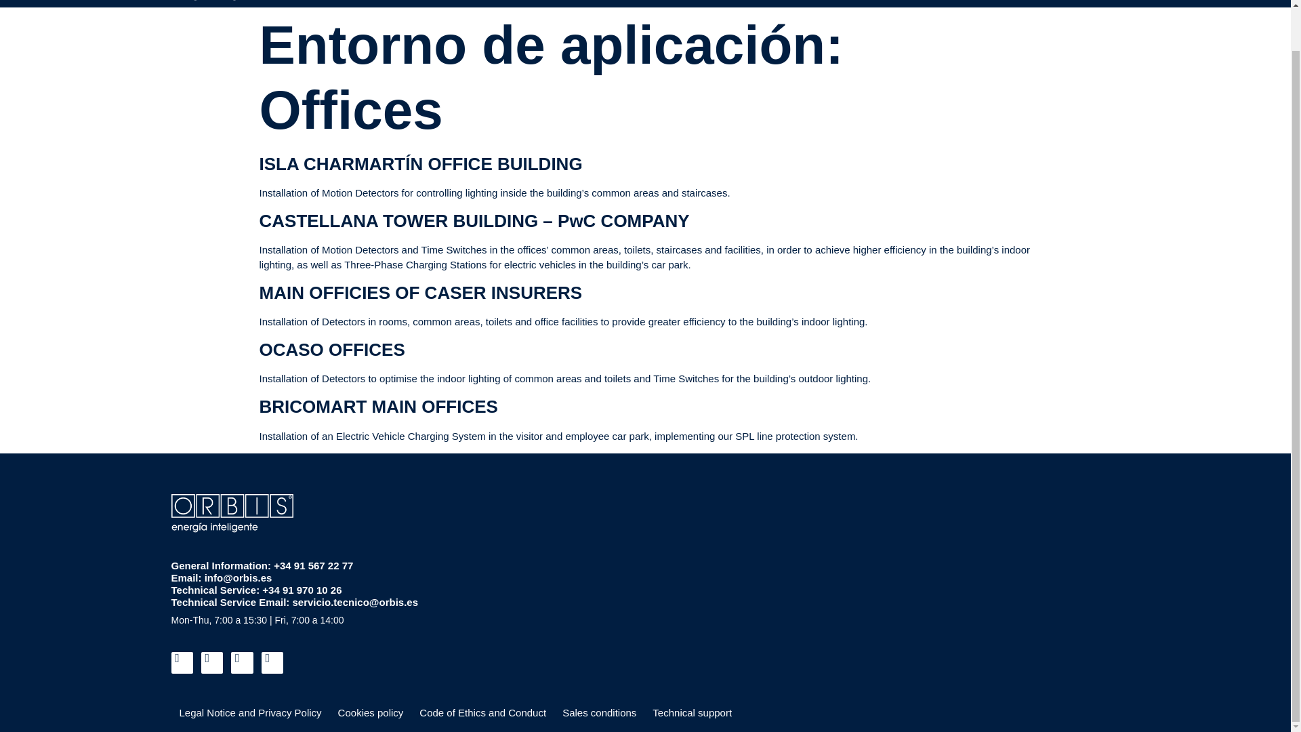 This screenshot has height=732, width=1301. Describe the element at coordinates (371, 713) in the screenshot. I see `Cookies policy` at that location.